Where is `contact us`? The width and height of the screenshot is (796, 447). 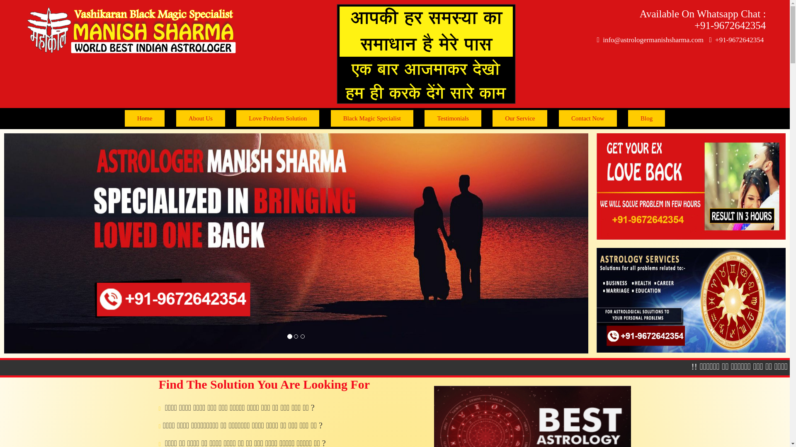 contact us is located at coordinates (588, 118).